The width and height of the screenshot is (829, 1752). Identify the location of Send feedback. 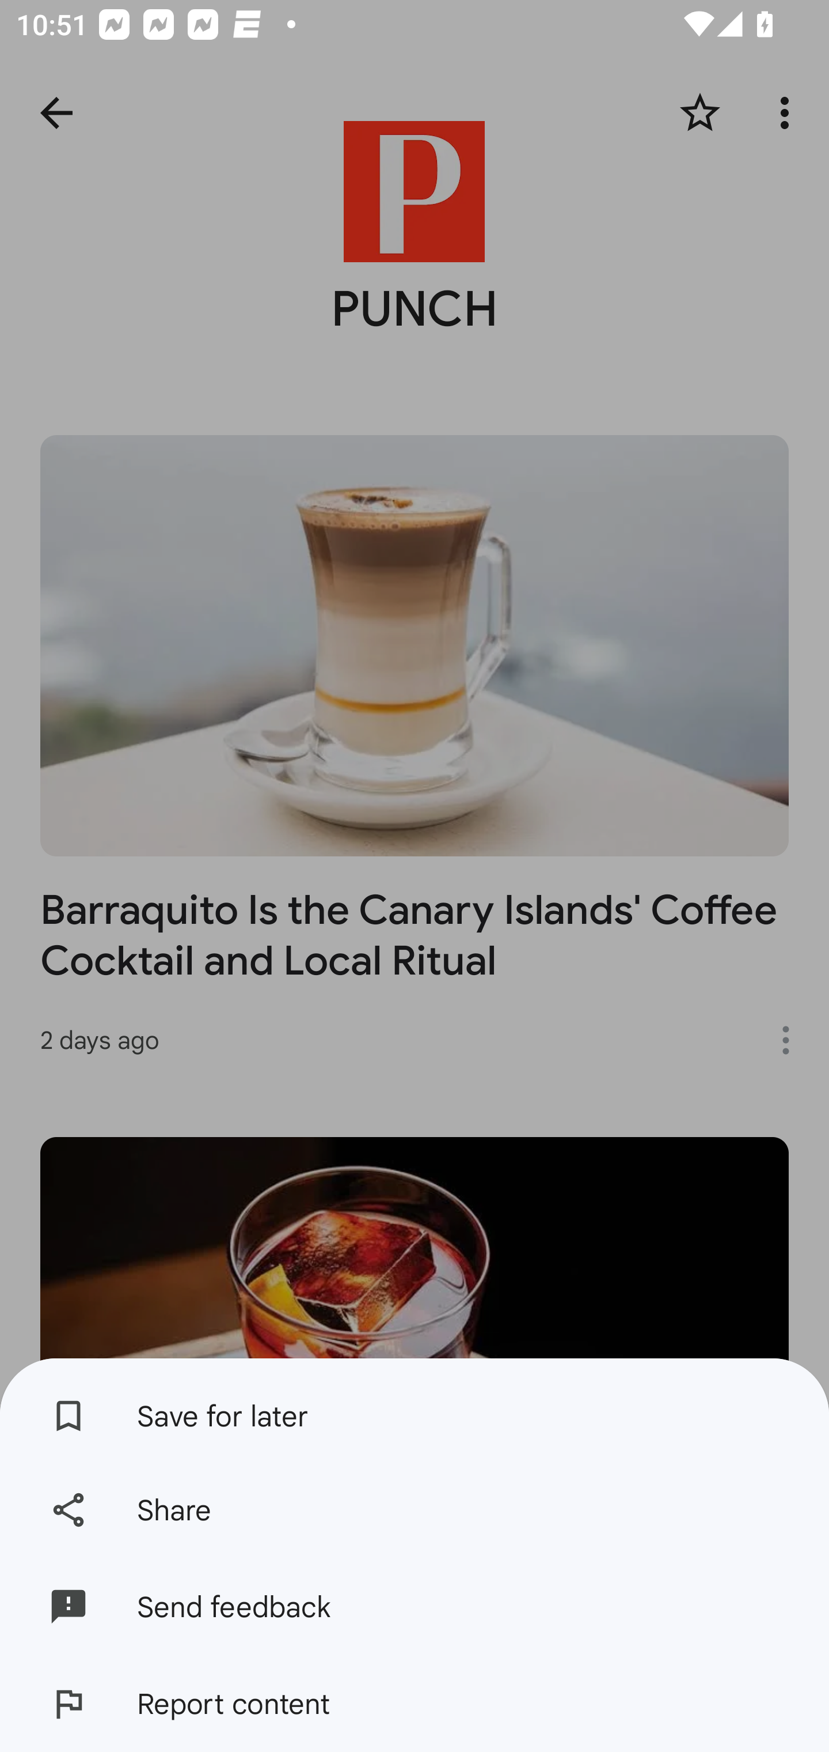
(414, 1606).